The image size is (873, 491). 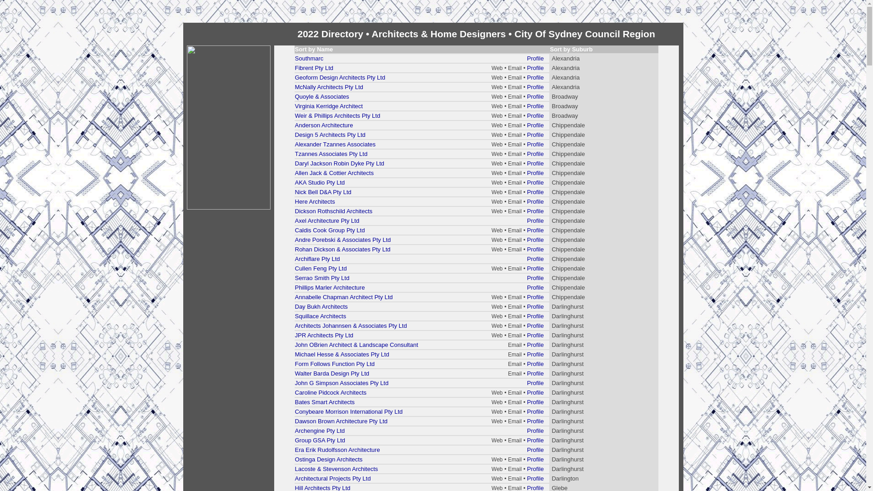 I want to click on Darlinghurst, so click(x=567, y=383).